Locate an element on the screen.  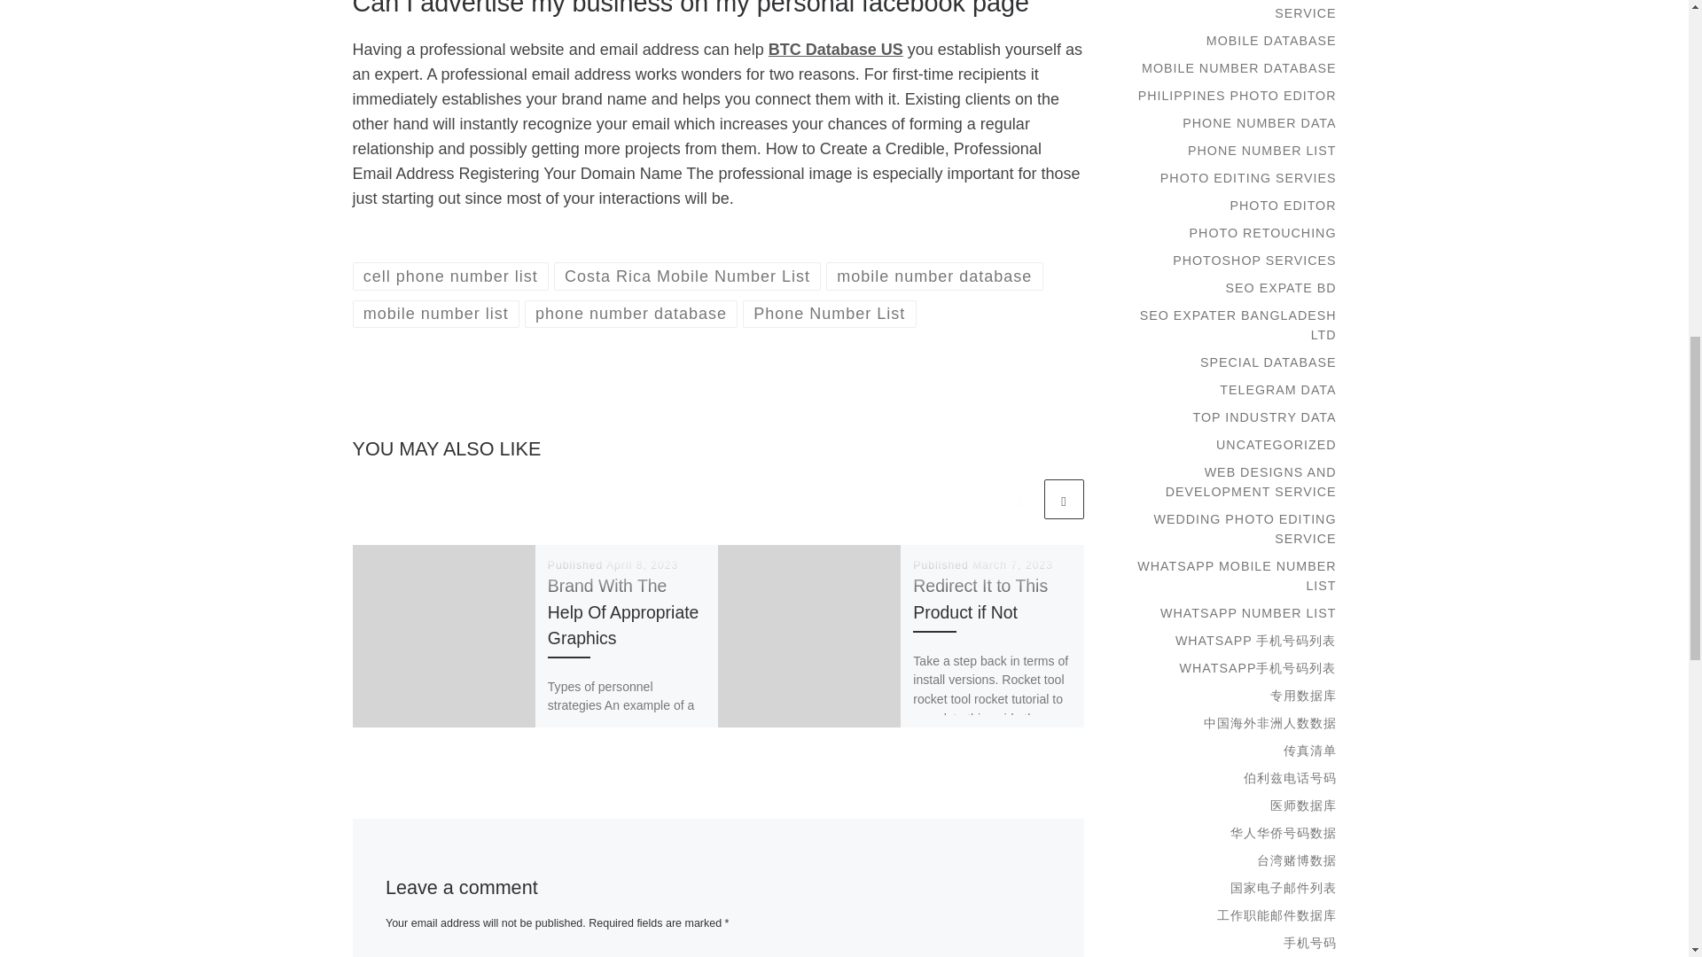
Costa Rica Mobile Number List is located at coordinates (688, 276).